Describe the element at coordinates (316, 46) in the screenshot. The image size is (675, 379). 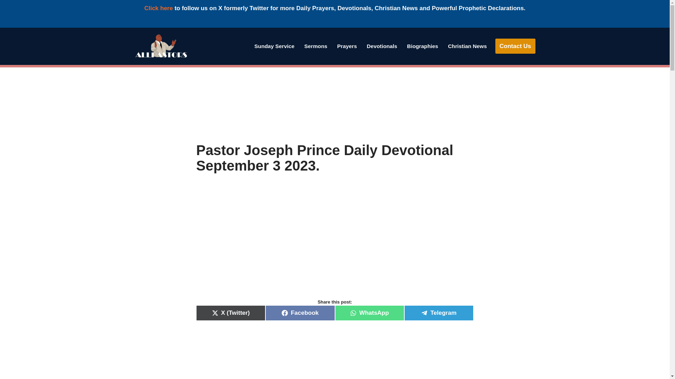
I see `Sermons` at that location.